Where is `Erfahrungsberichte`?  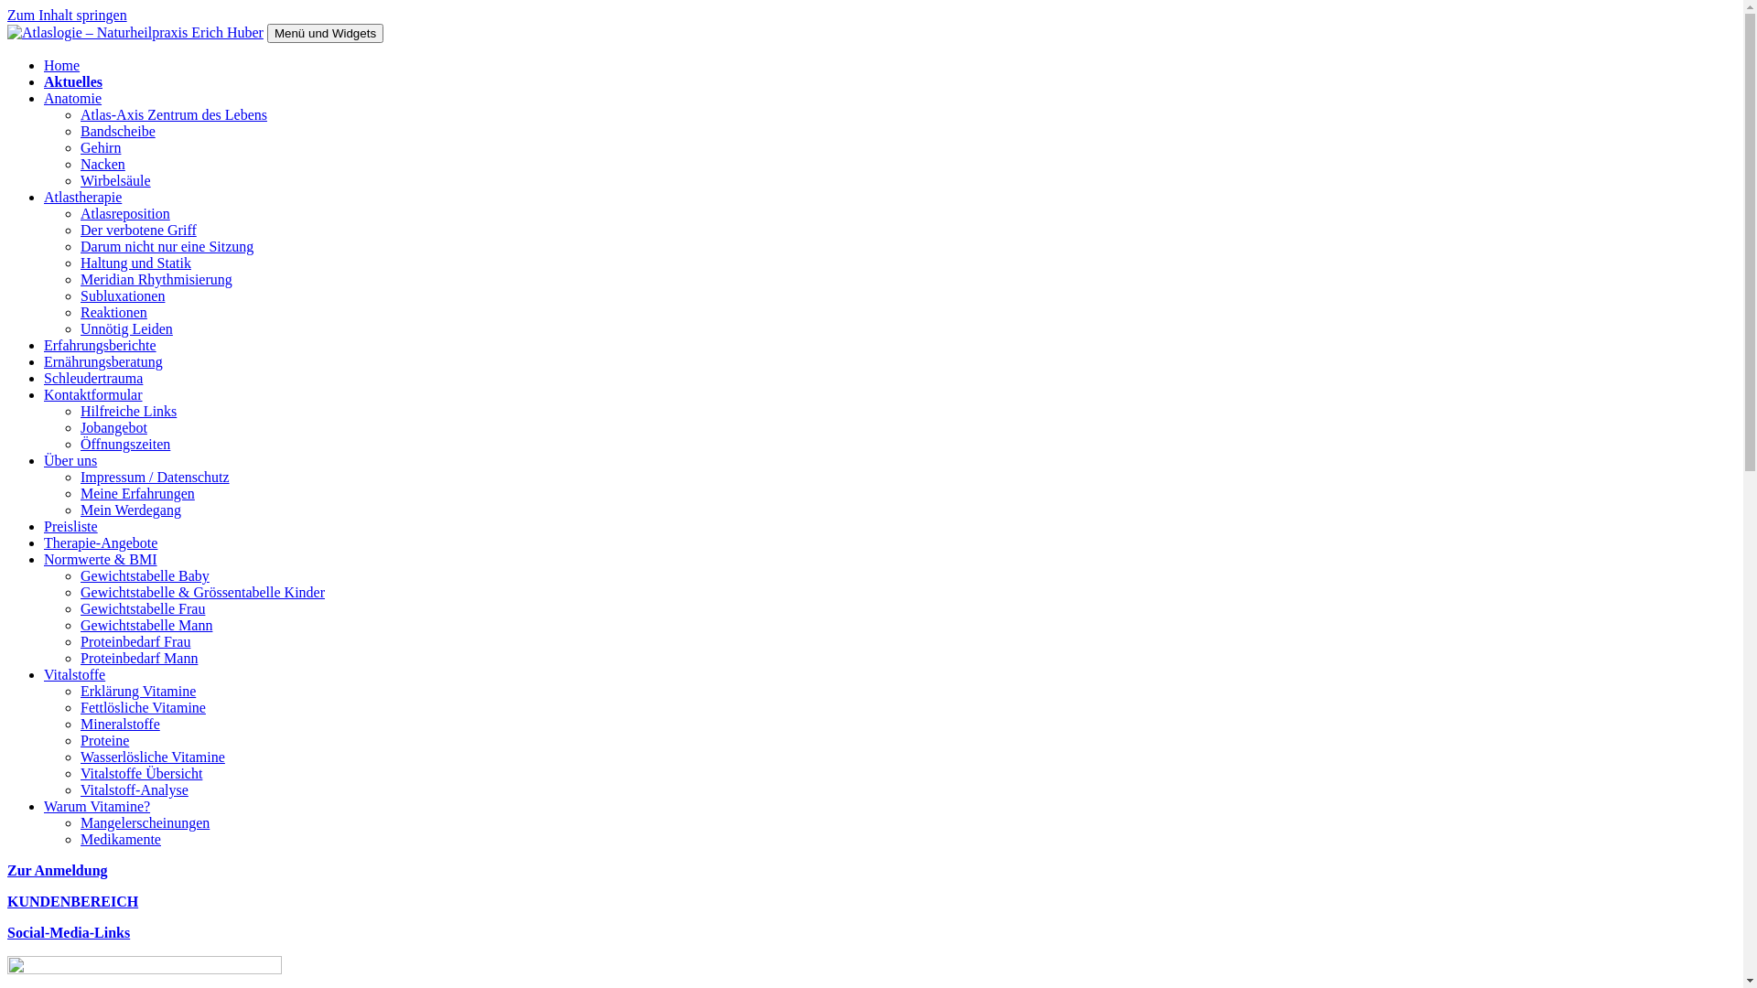
Erfahrungsberichte is located at coordinates (101, 346).